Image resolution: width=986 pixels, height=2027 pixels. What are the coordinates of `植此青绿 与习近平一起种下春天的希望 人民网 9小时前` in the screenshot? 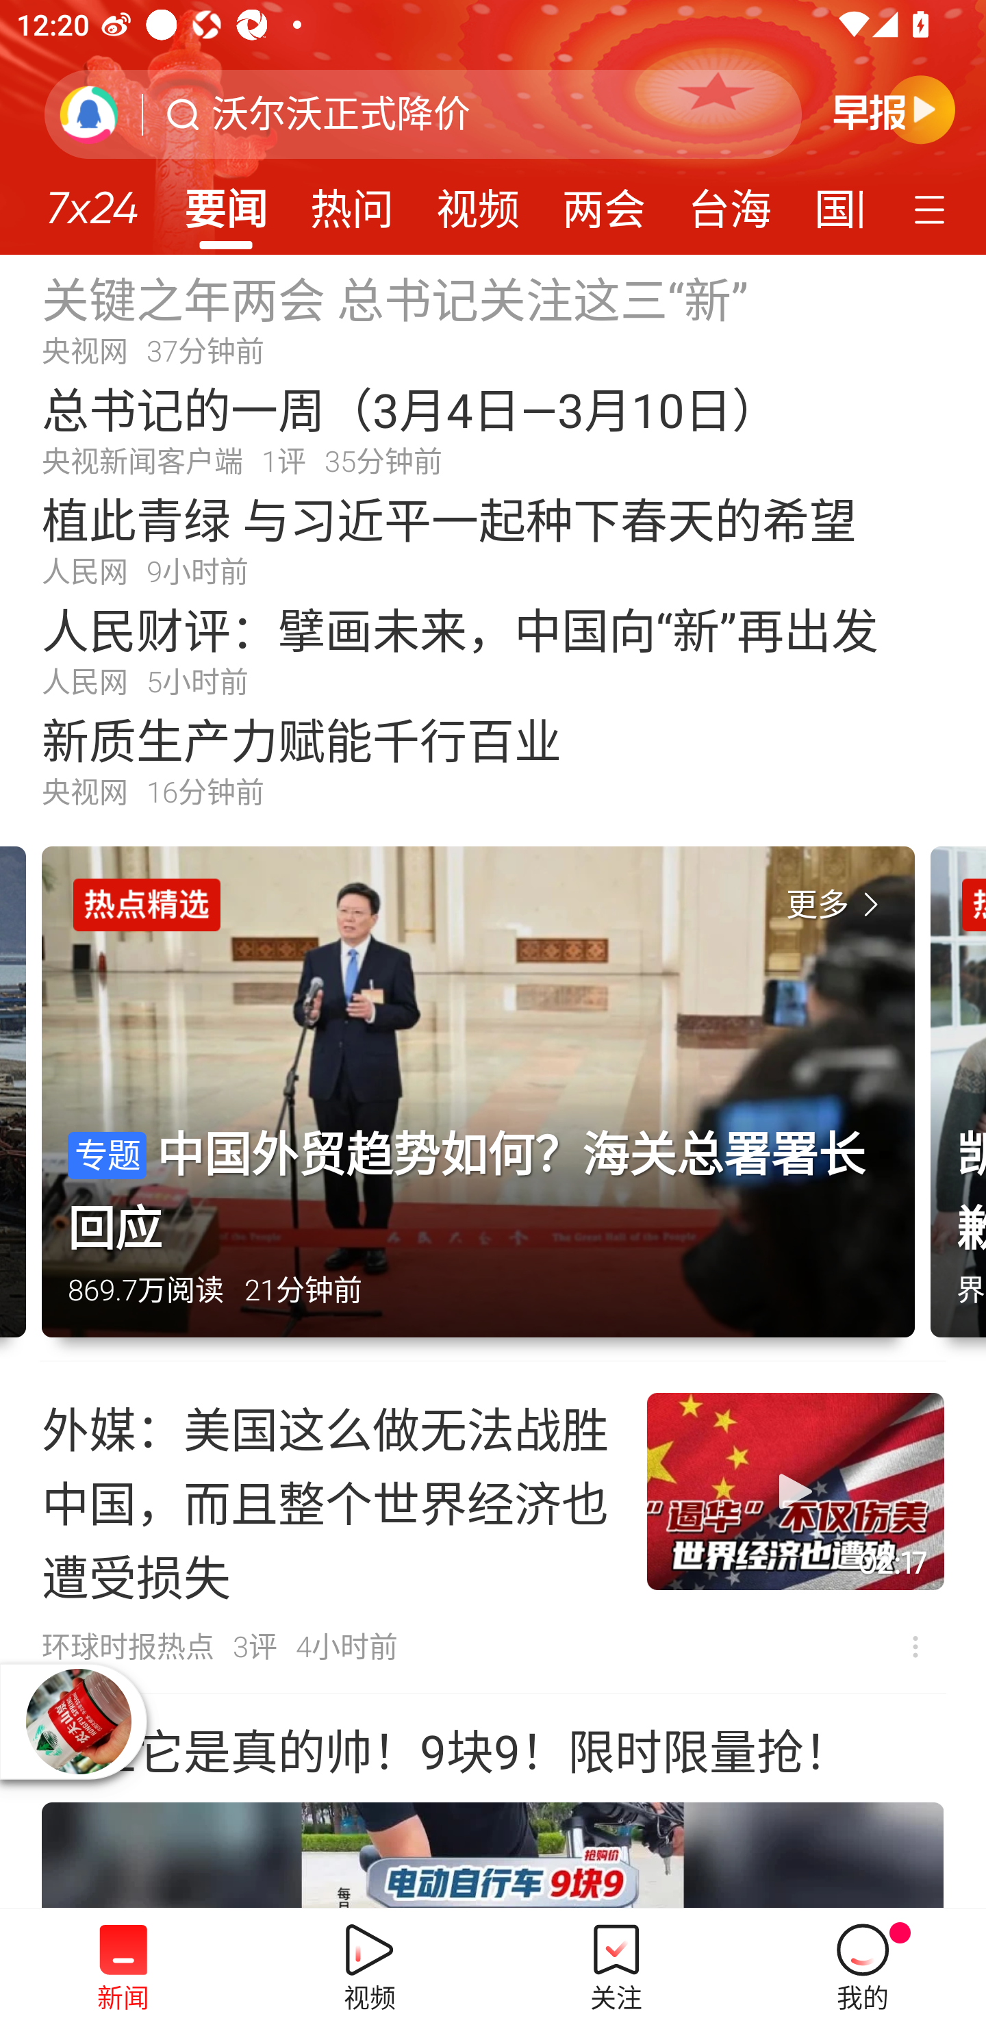 It's located at (493, 539).